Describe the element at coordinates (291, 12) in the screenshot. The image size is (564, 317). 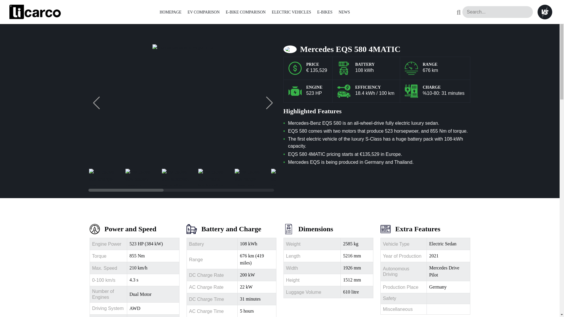
I see `ELECTRIC VEHICLES` at that location.